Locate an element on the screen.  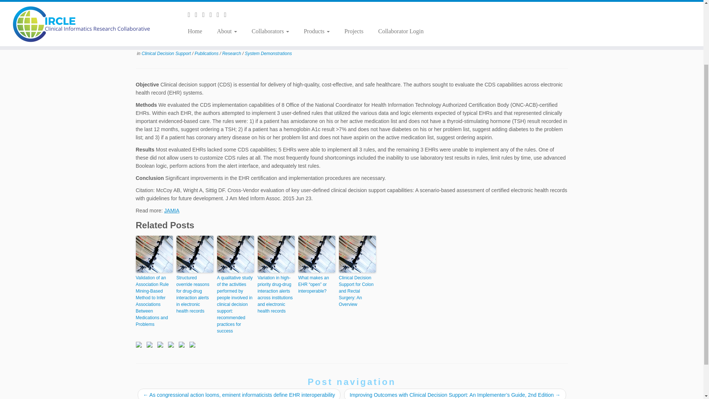
Clinical Decision Support is located at coordinates (167, 54).